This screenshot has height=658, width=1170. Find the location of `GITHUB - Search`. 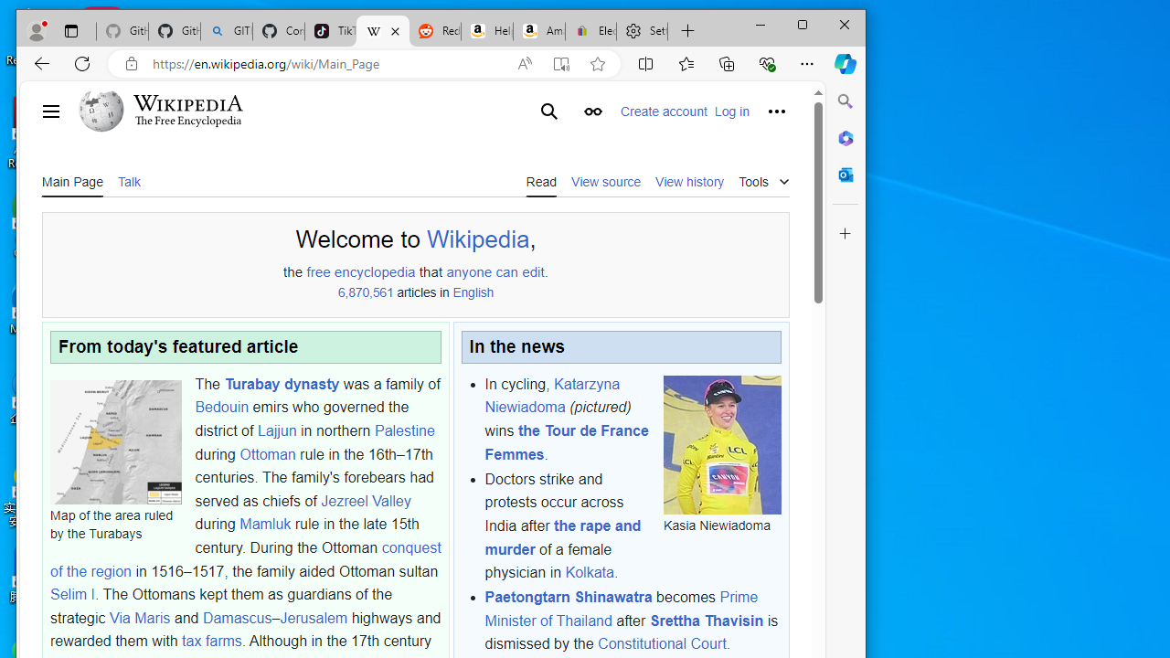

GITHUB - Search is located at coordinates (227, 31).